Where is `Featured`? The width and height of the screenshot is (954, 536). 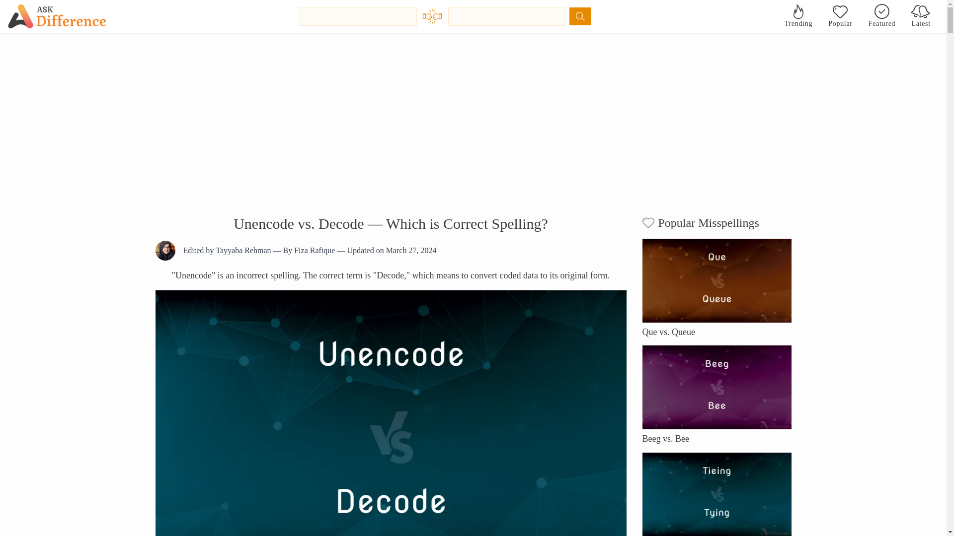 Featured is located at coordinates (881, 16).